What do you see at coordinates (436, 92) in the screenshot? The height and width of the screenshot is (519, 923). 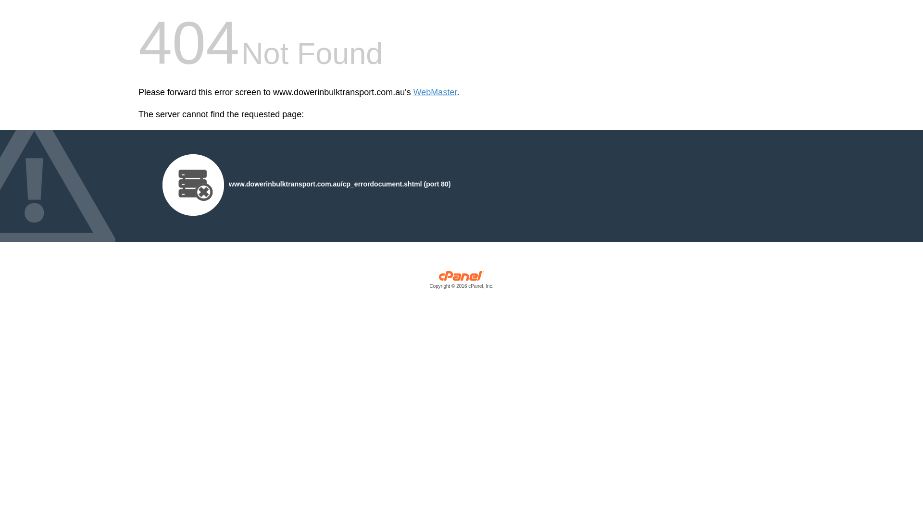 I see `WebMaster` at bounding box center [436, 92].